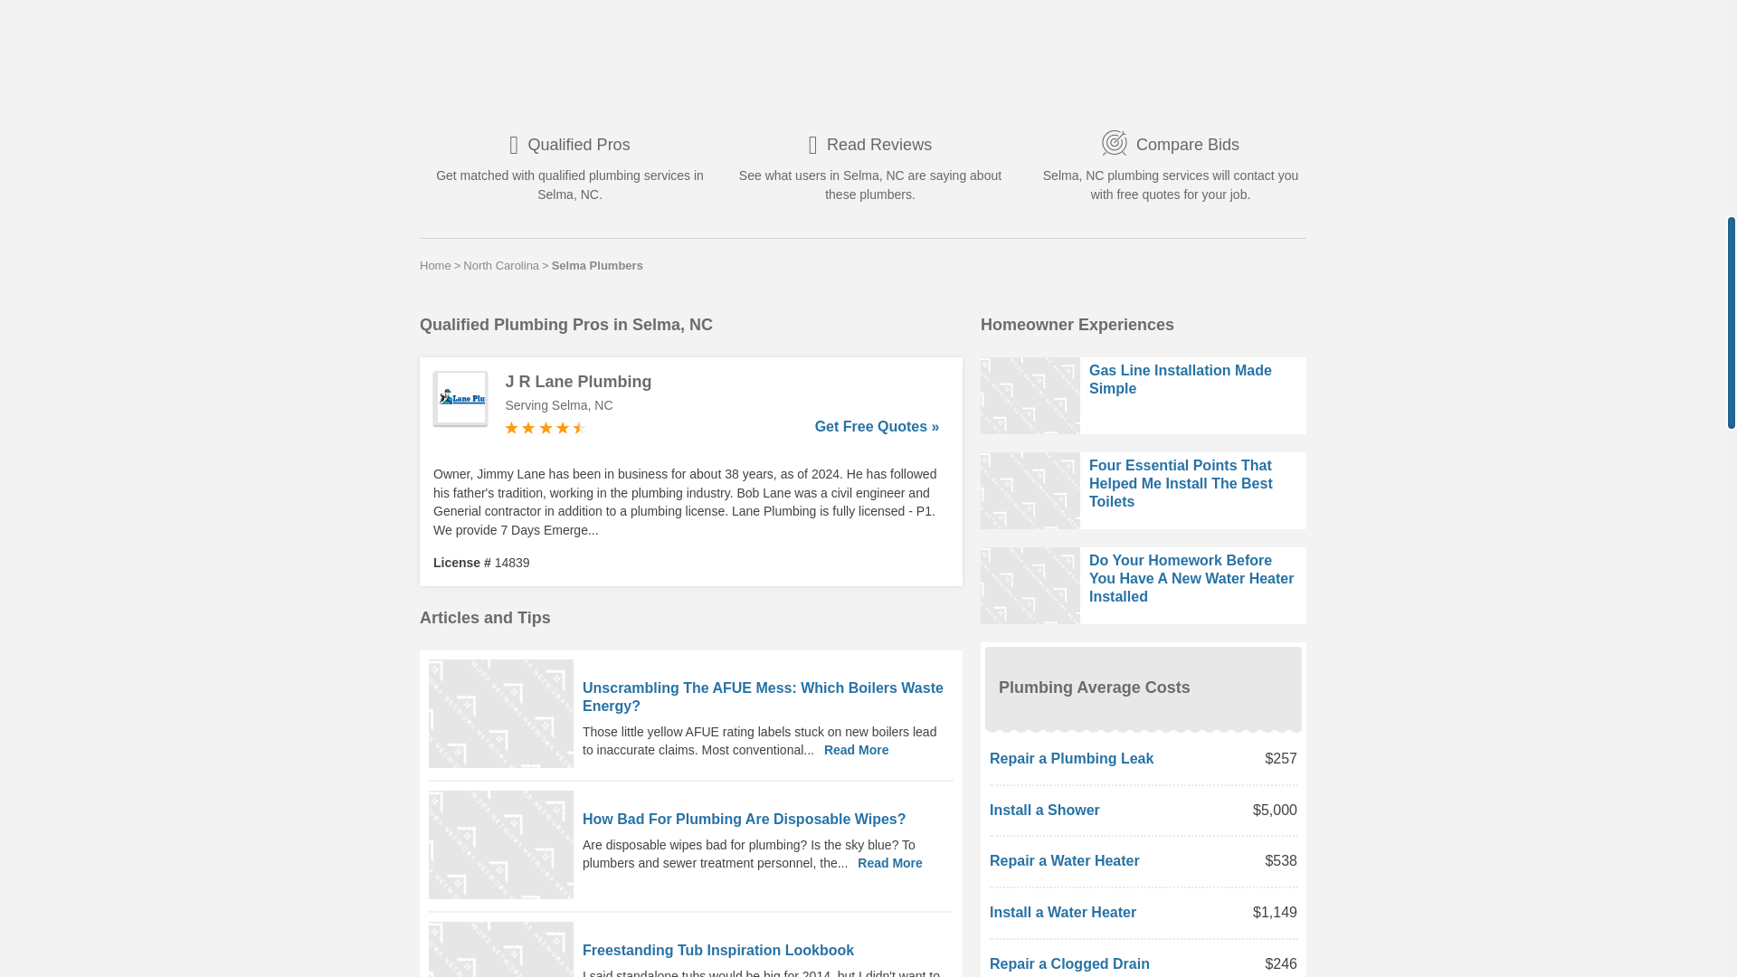 The height and width of the screenshot is (977, 1737). What do you see at coordinates (546, 427) in the screenshot?
I see `4.5 star rating` at bounding box center [546, 427].